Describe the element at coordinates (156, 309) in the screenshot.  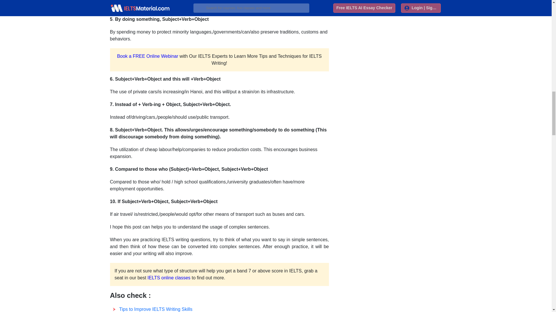
I see `Tips to Improve IELTS Writing Skills` at that location.